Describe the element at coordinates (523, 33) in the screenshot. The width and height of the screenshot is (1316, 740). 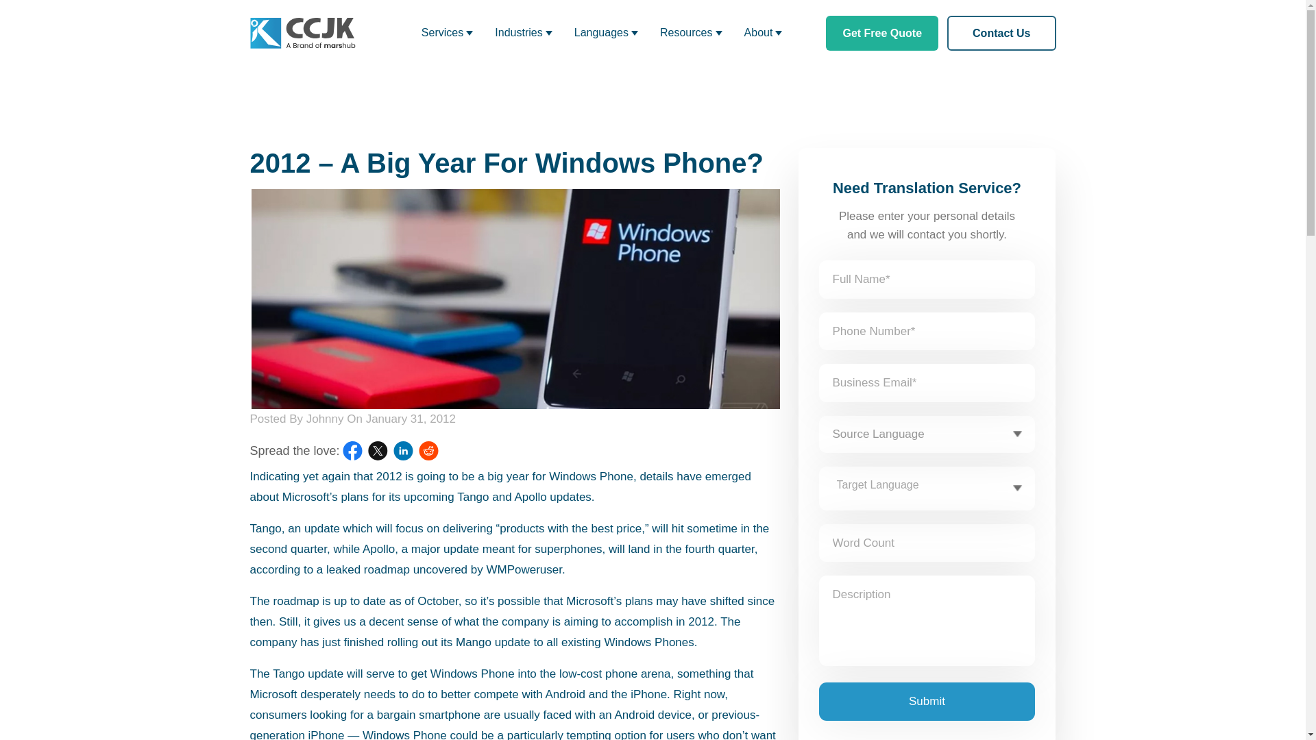
I see `Industries` at that location.